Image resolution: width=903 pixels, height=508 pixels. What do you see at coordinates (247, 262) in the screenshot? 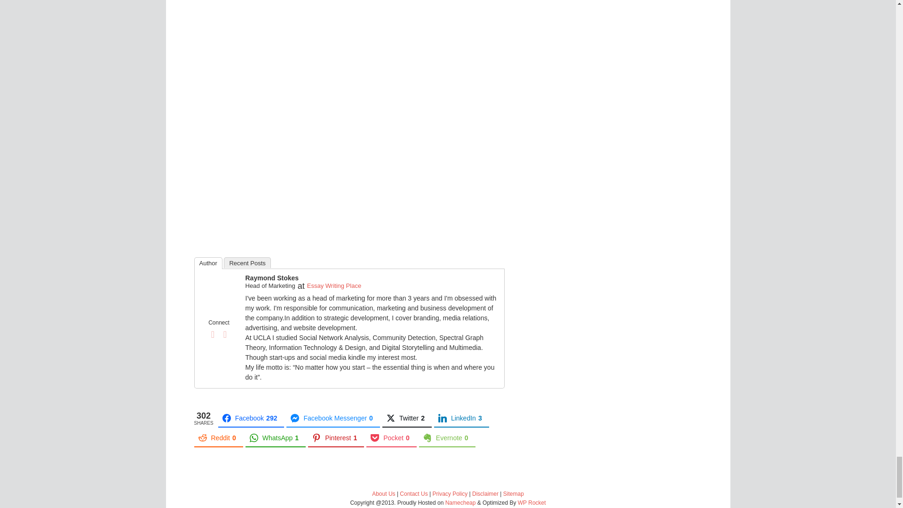
I see `Recent Posts` at bounding box center [247, 262].